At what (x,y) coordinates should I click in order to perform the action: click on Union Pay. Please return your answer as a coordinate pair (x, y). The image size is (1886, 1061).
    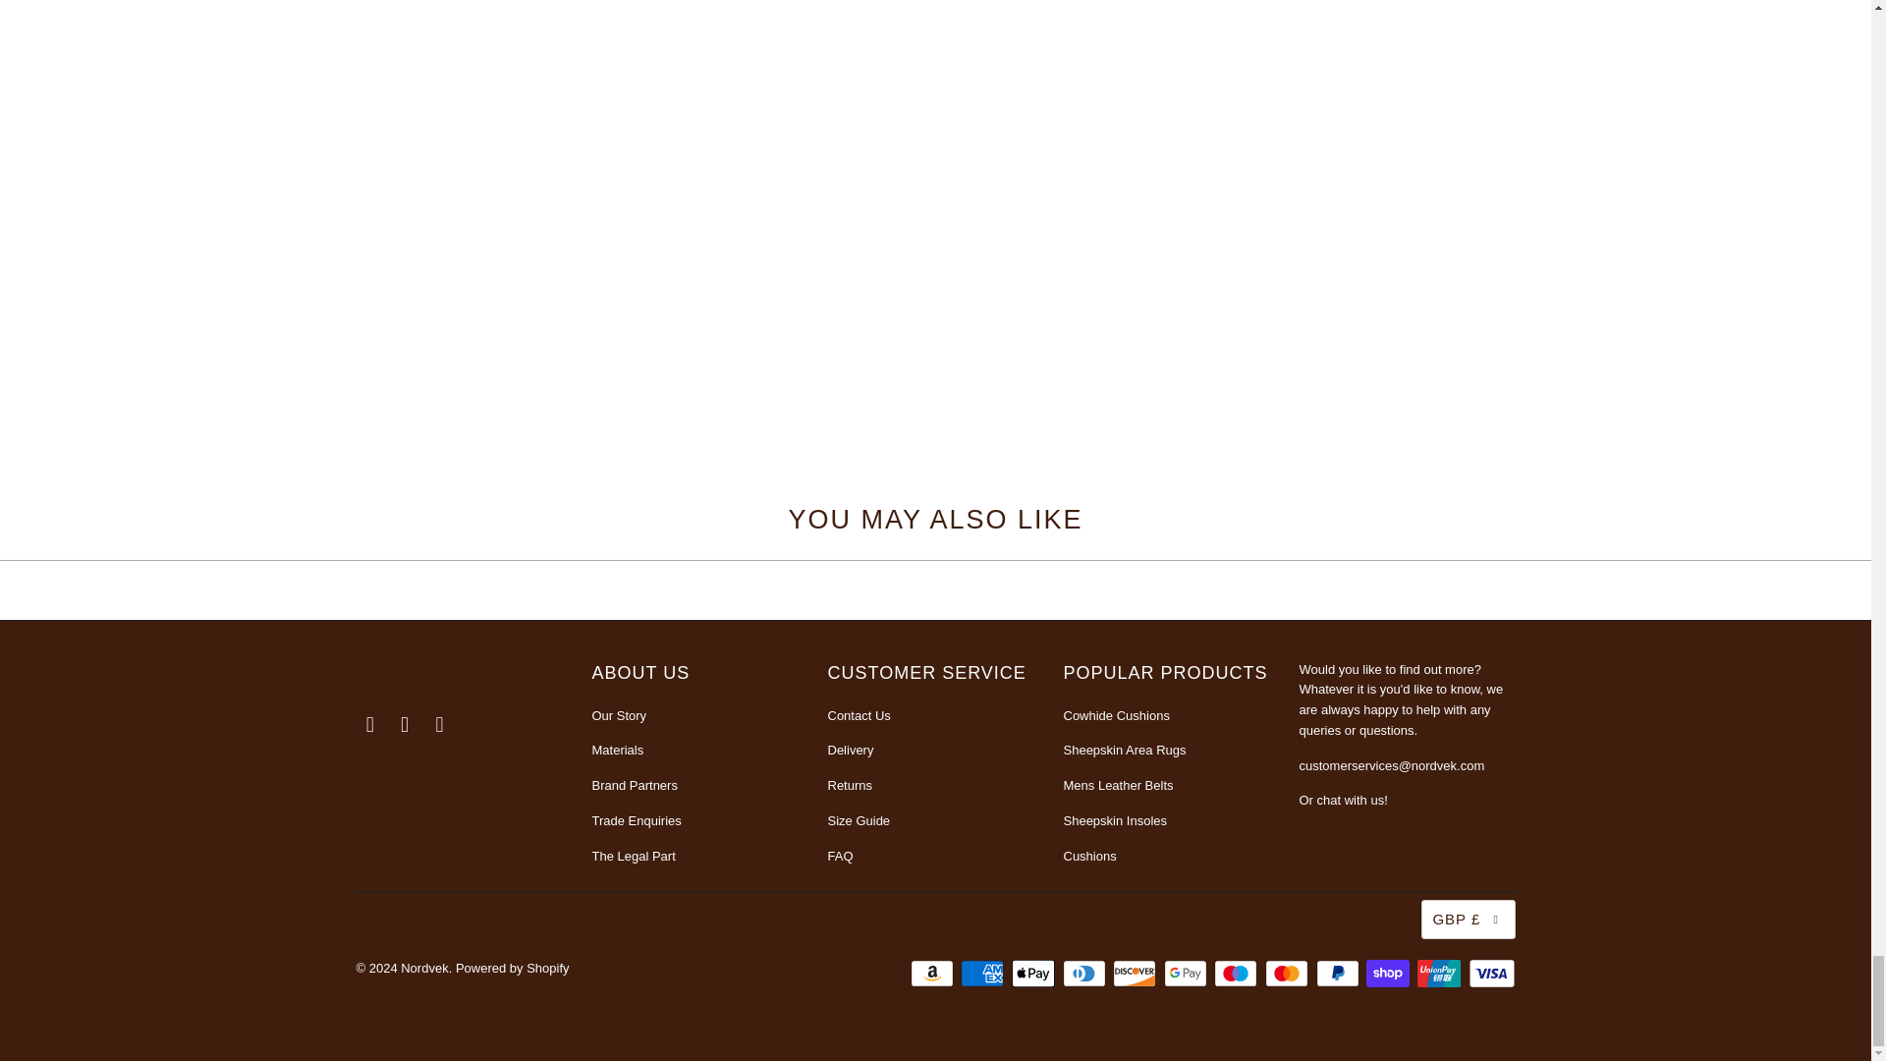
    Looking at the image, I should click on (1441, 973).